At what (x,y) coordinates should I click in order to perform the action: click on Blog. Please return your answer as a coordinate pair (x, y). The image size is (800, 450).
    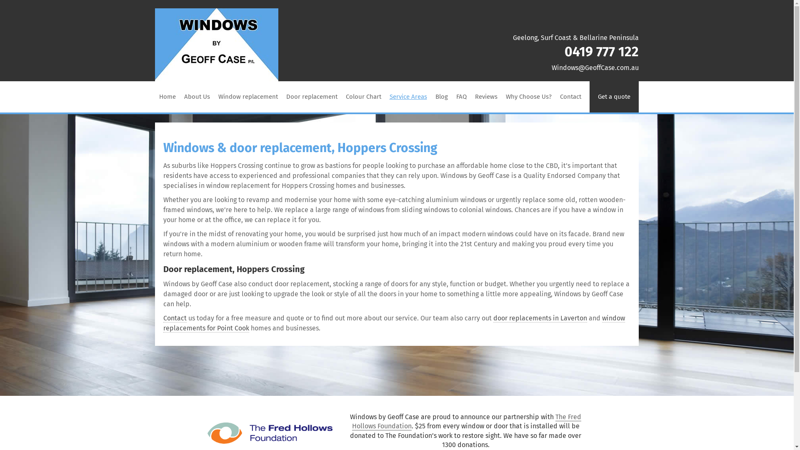
    Looking at the image, I should click on (442, 97).